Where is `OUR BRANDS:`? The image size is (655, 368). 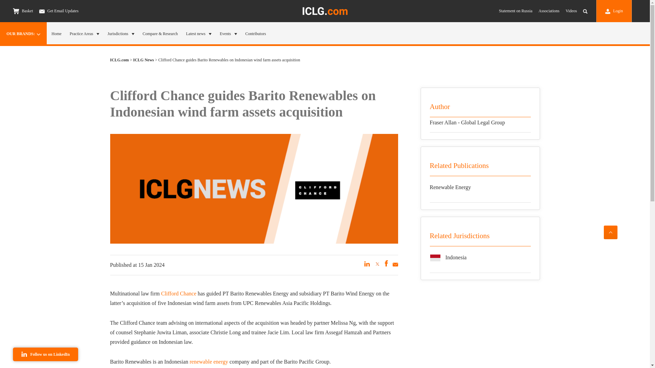
OUR BRANDS: is located at coordinates (23, 33).